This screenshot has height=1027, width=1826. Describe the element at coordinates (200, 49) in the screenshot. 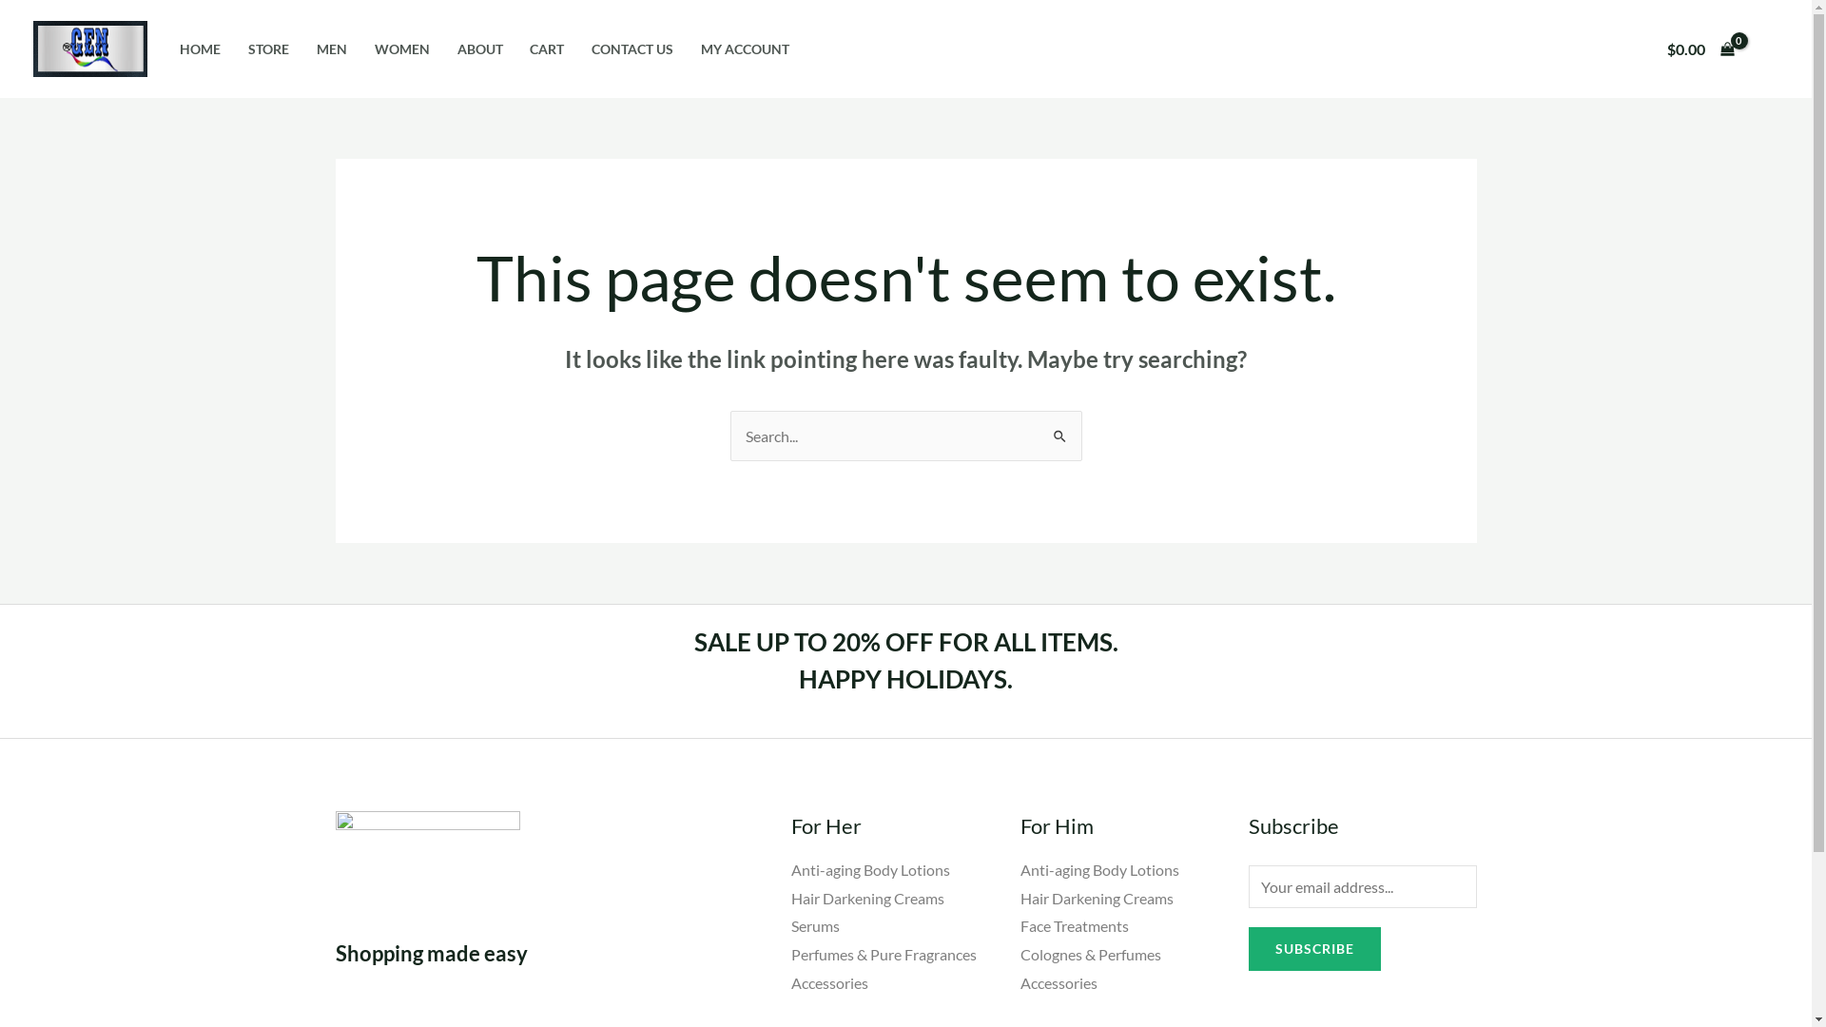

I see `HOME` at that location.